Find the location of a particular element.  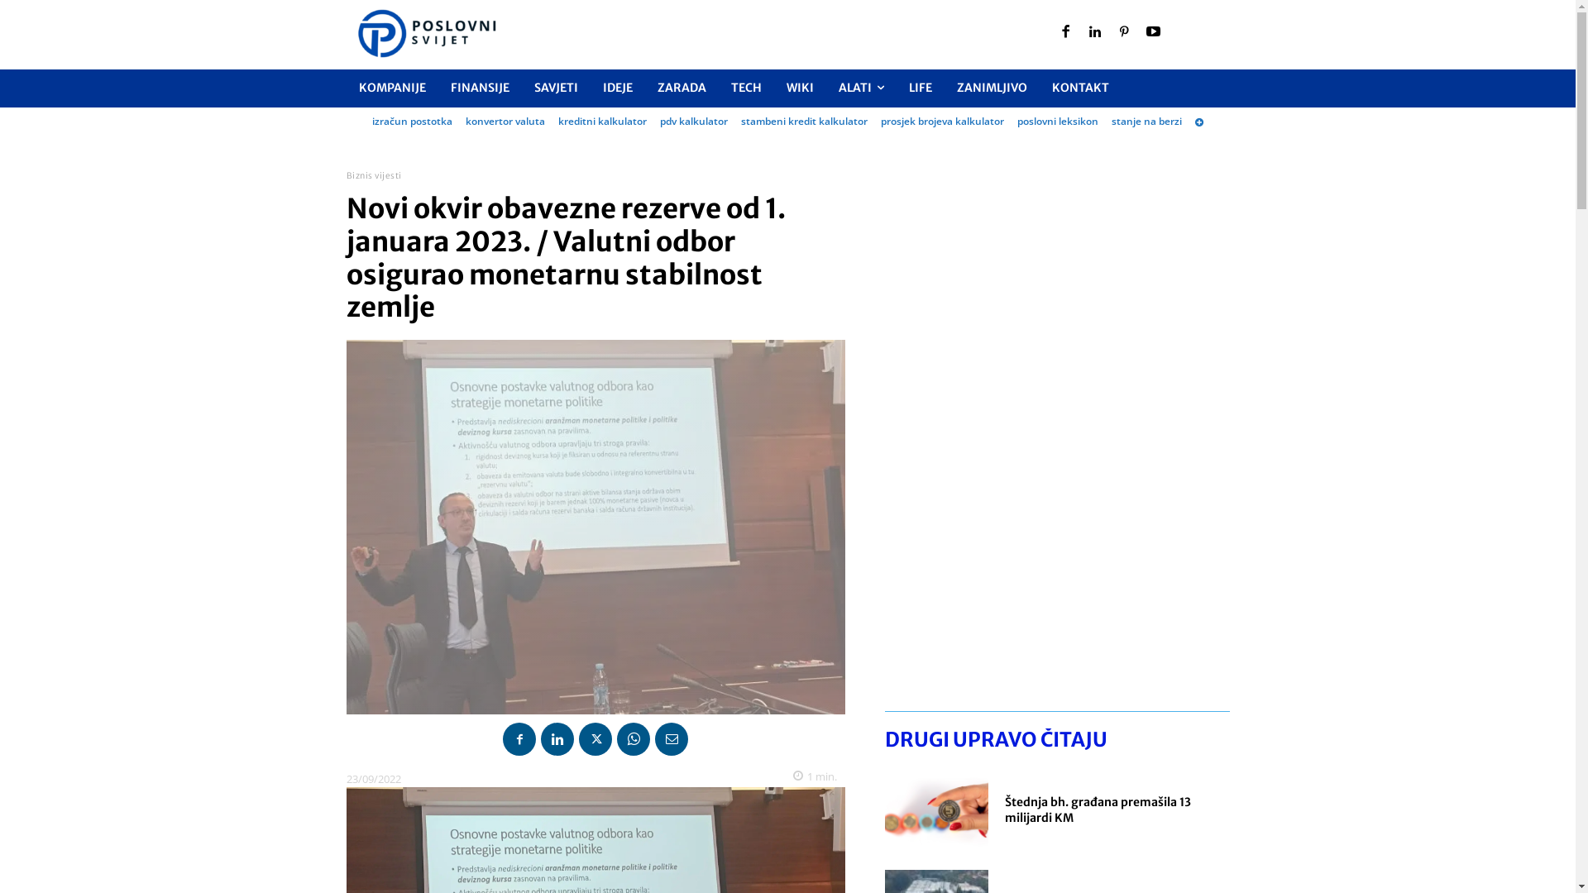

WIKI is located at coordinates (800, 88).